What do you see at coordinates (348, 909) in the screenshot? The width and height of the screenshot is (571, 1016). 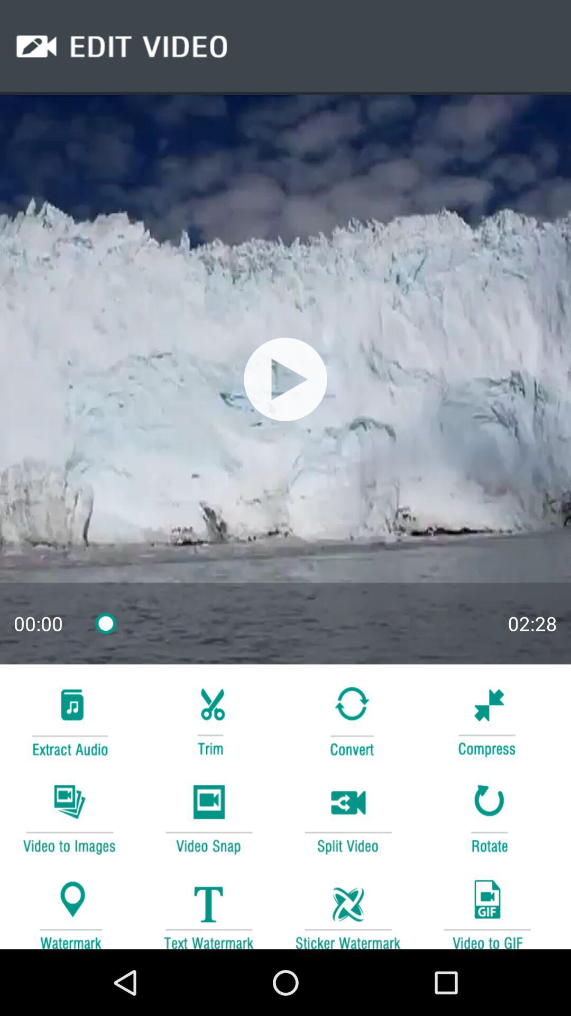 I see `go to image` at bounding box center [348, 909].